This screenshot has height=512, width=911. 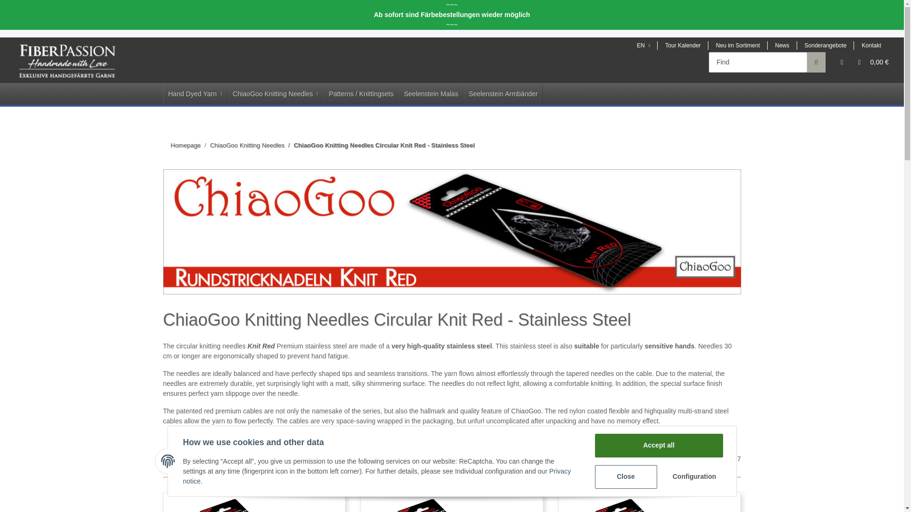 What do you see at coordinates (683, 46) in the screenshot?
I see `Fiberpassion on Tour 2022` at bounding box center [683, 46].